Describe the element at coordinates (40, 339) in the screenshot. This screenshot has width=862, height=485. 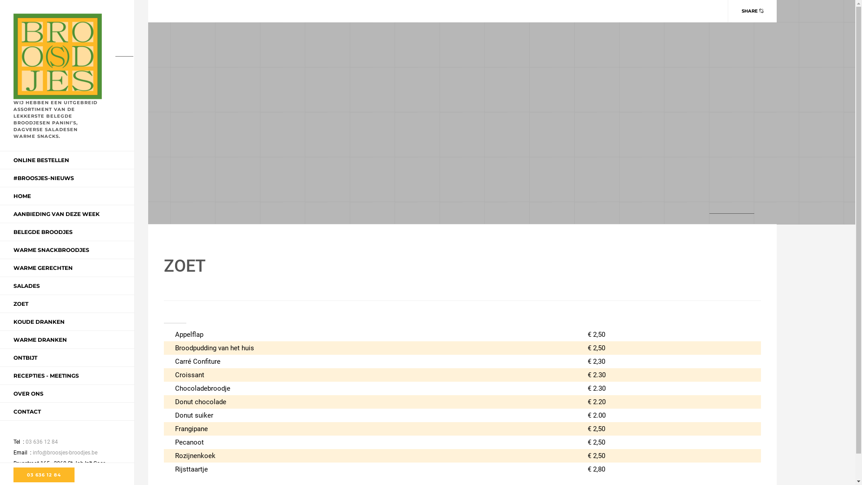
I see `WARME DRANKEN` at that location.